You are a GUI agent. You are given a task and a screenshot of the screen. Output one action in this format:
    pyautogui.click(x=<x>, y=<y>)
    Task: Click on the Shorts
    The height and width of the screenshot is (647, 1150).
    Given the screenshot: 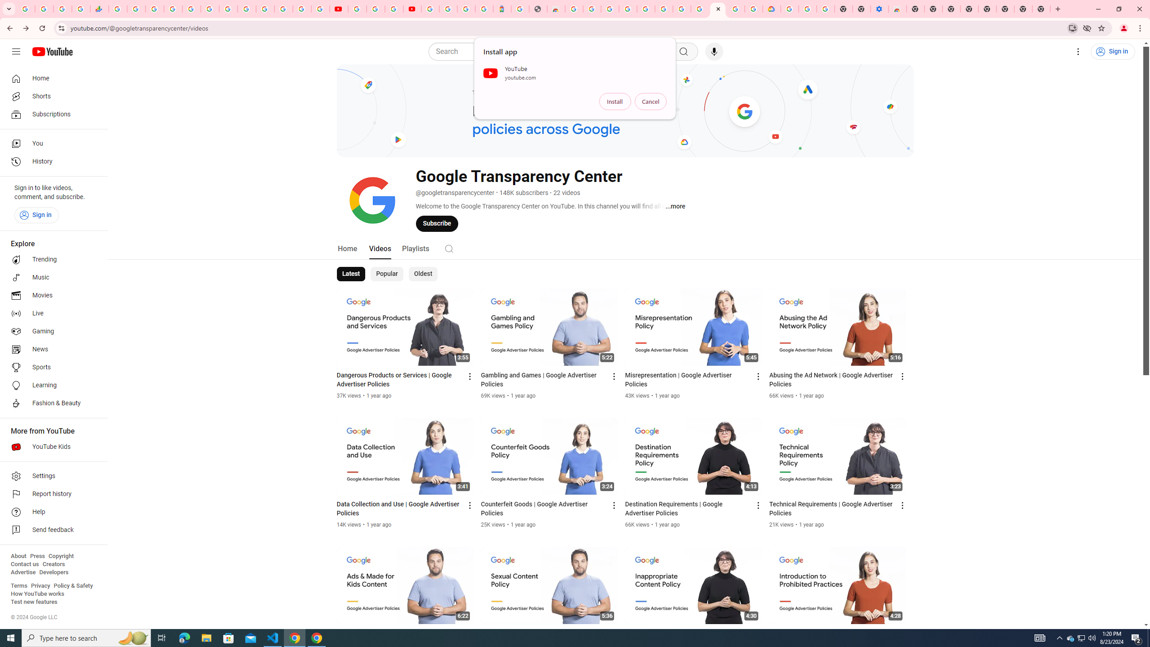 What is the action you would take?
    pyautogui.click(x=51, y=96)
    